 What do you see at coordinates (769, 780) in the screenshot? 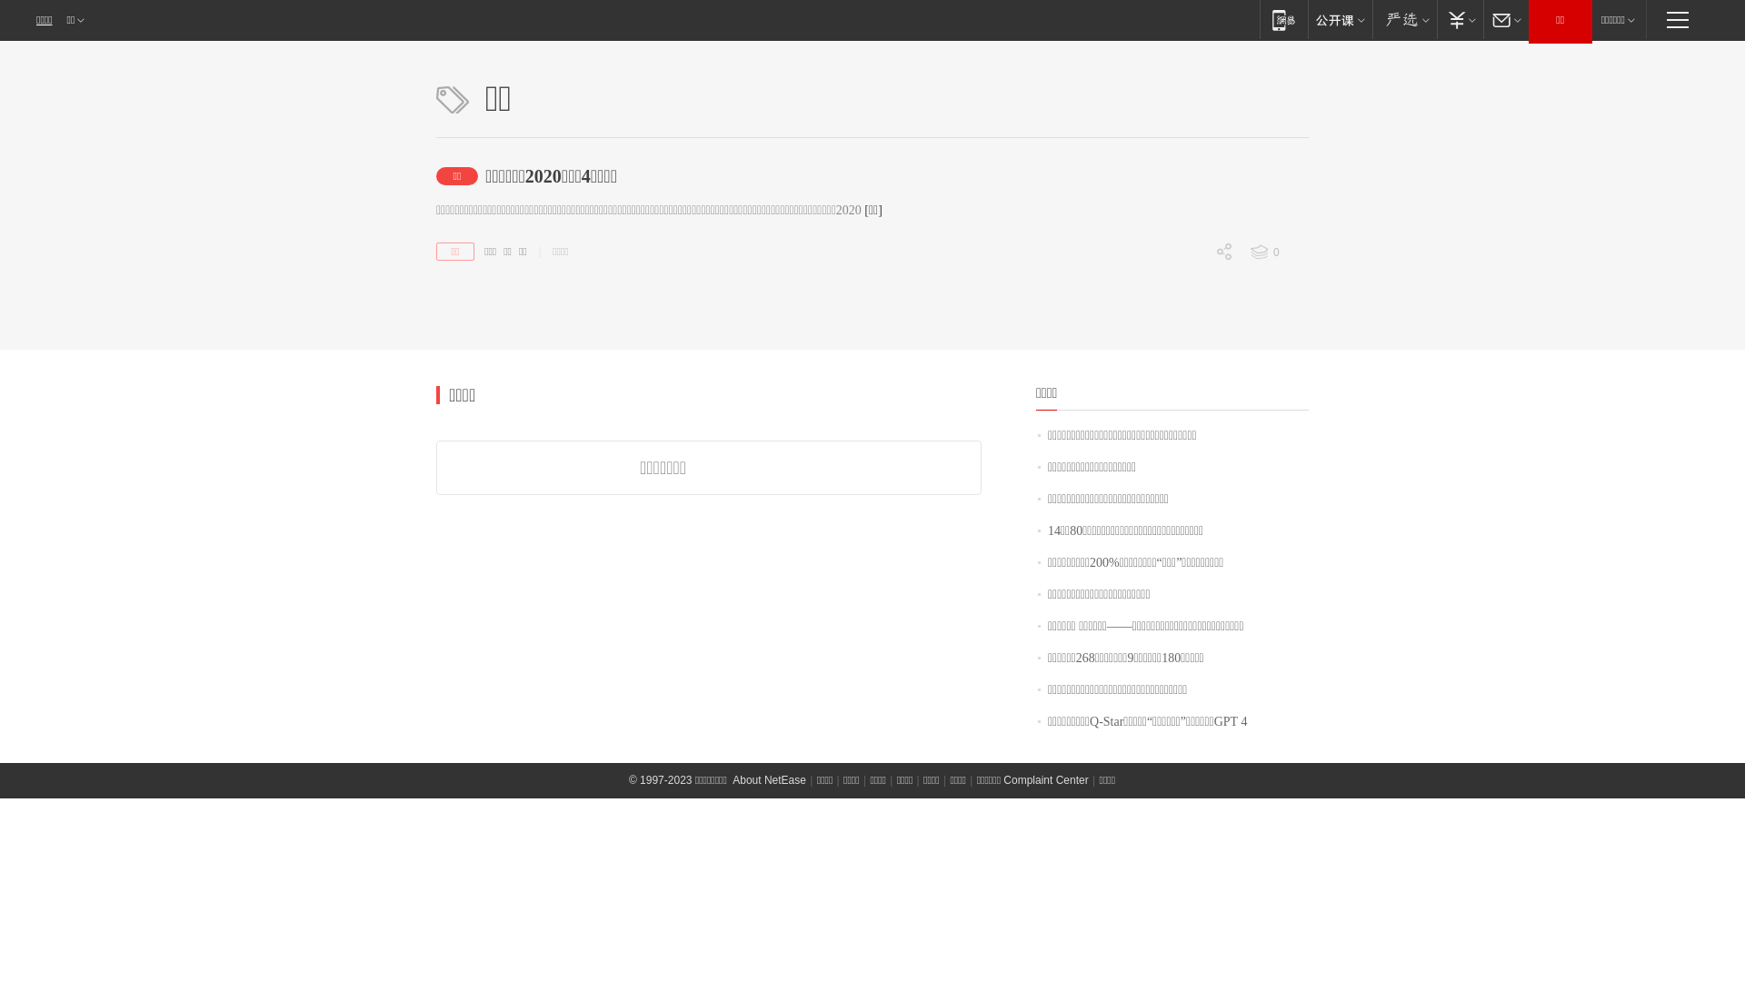
I see `About NetEase` at bounding box center [769, 780].